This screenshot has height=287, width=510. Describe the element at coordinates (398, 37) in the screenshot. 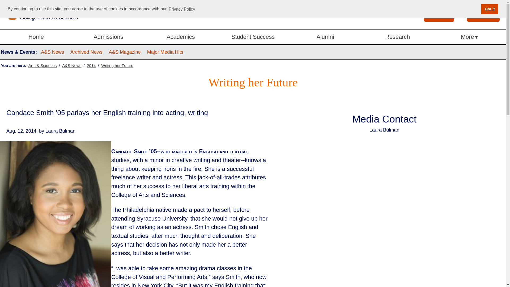

I see `Research` at that location.